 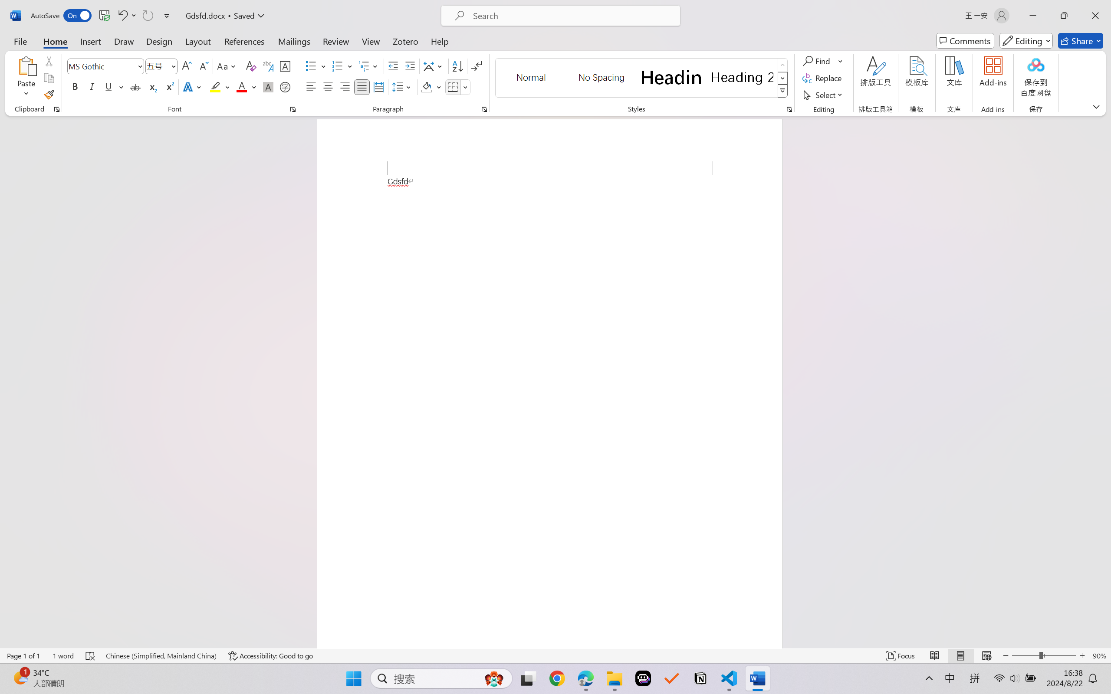 I want to click on Shading, so click(x=431, y=87).